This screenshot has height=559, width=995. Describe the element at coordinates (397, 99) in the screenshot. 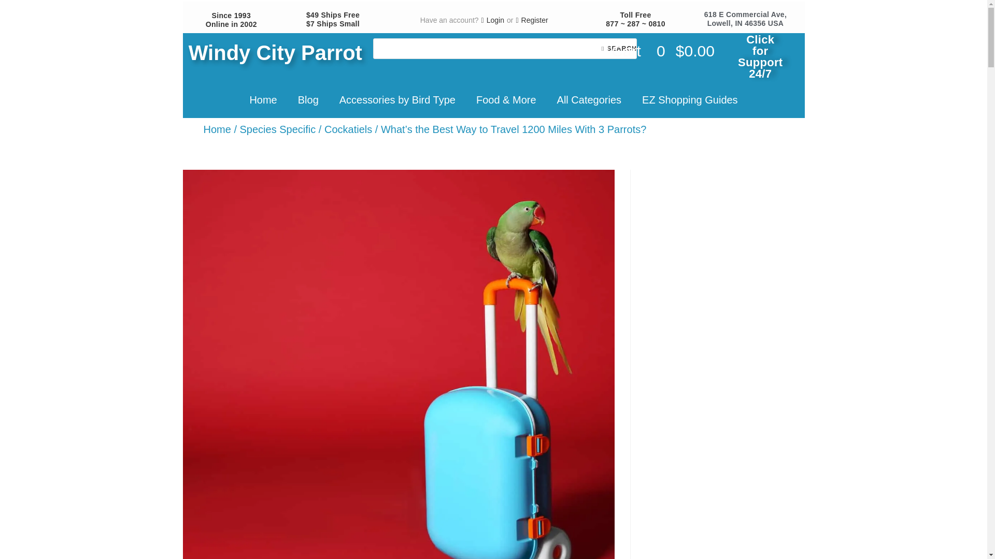

I see `Accessories by Bird Type` at that location.